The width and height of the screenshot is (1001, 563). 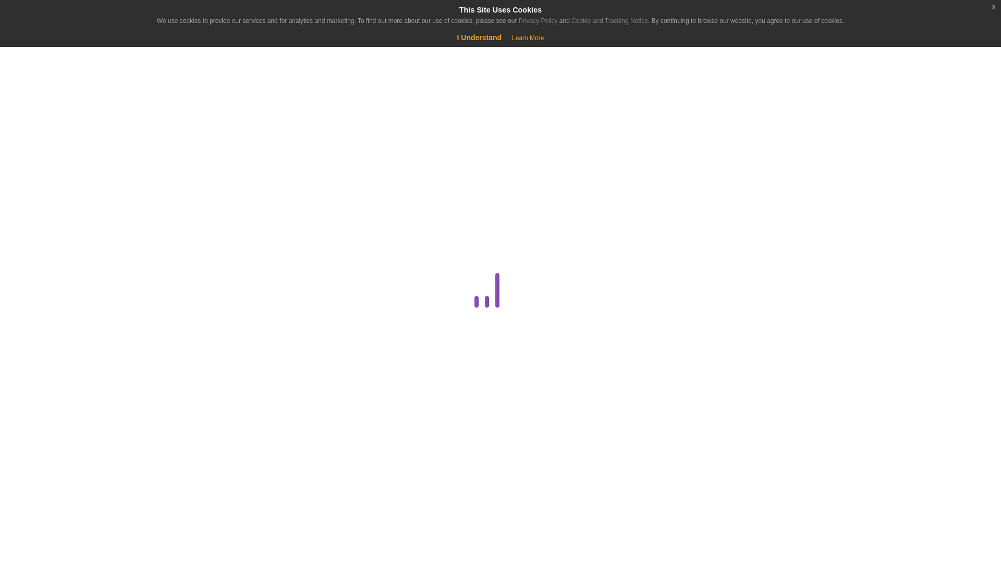 I want to click on Domains and DNS, so click(x=193, y=365).